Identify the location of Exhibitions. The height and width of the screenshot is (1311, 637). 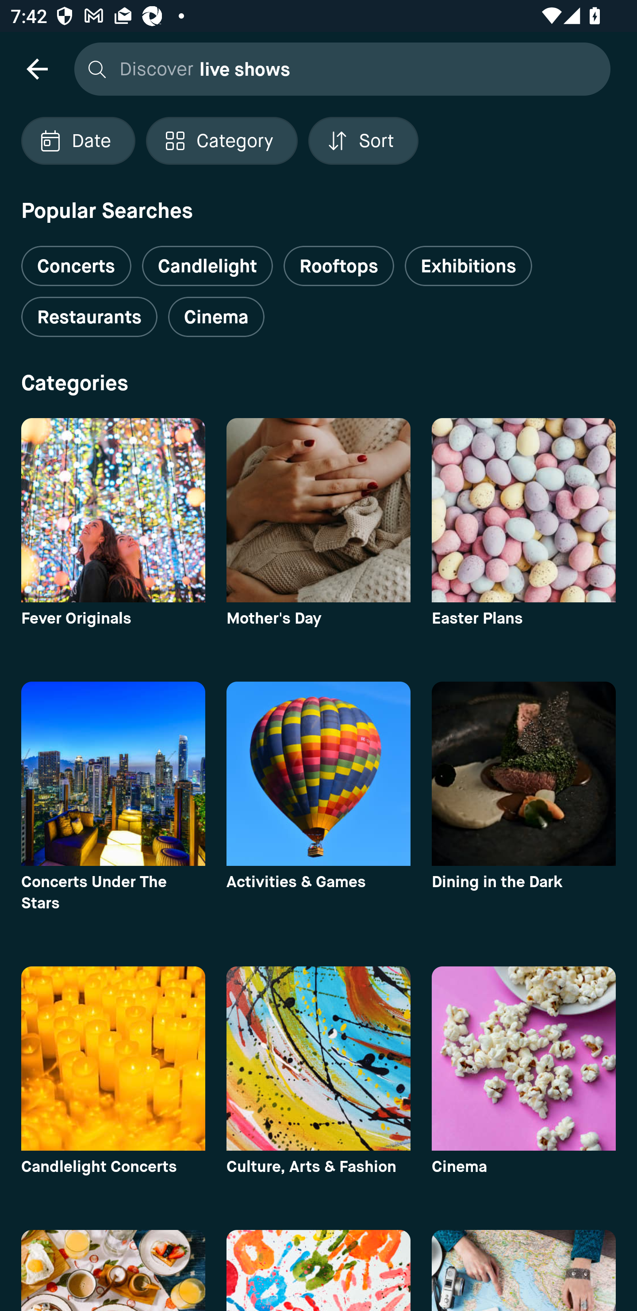
(468, 266).